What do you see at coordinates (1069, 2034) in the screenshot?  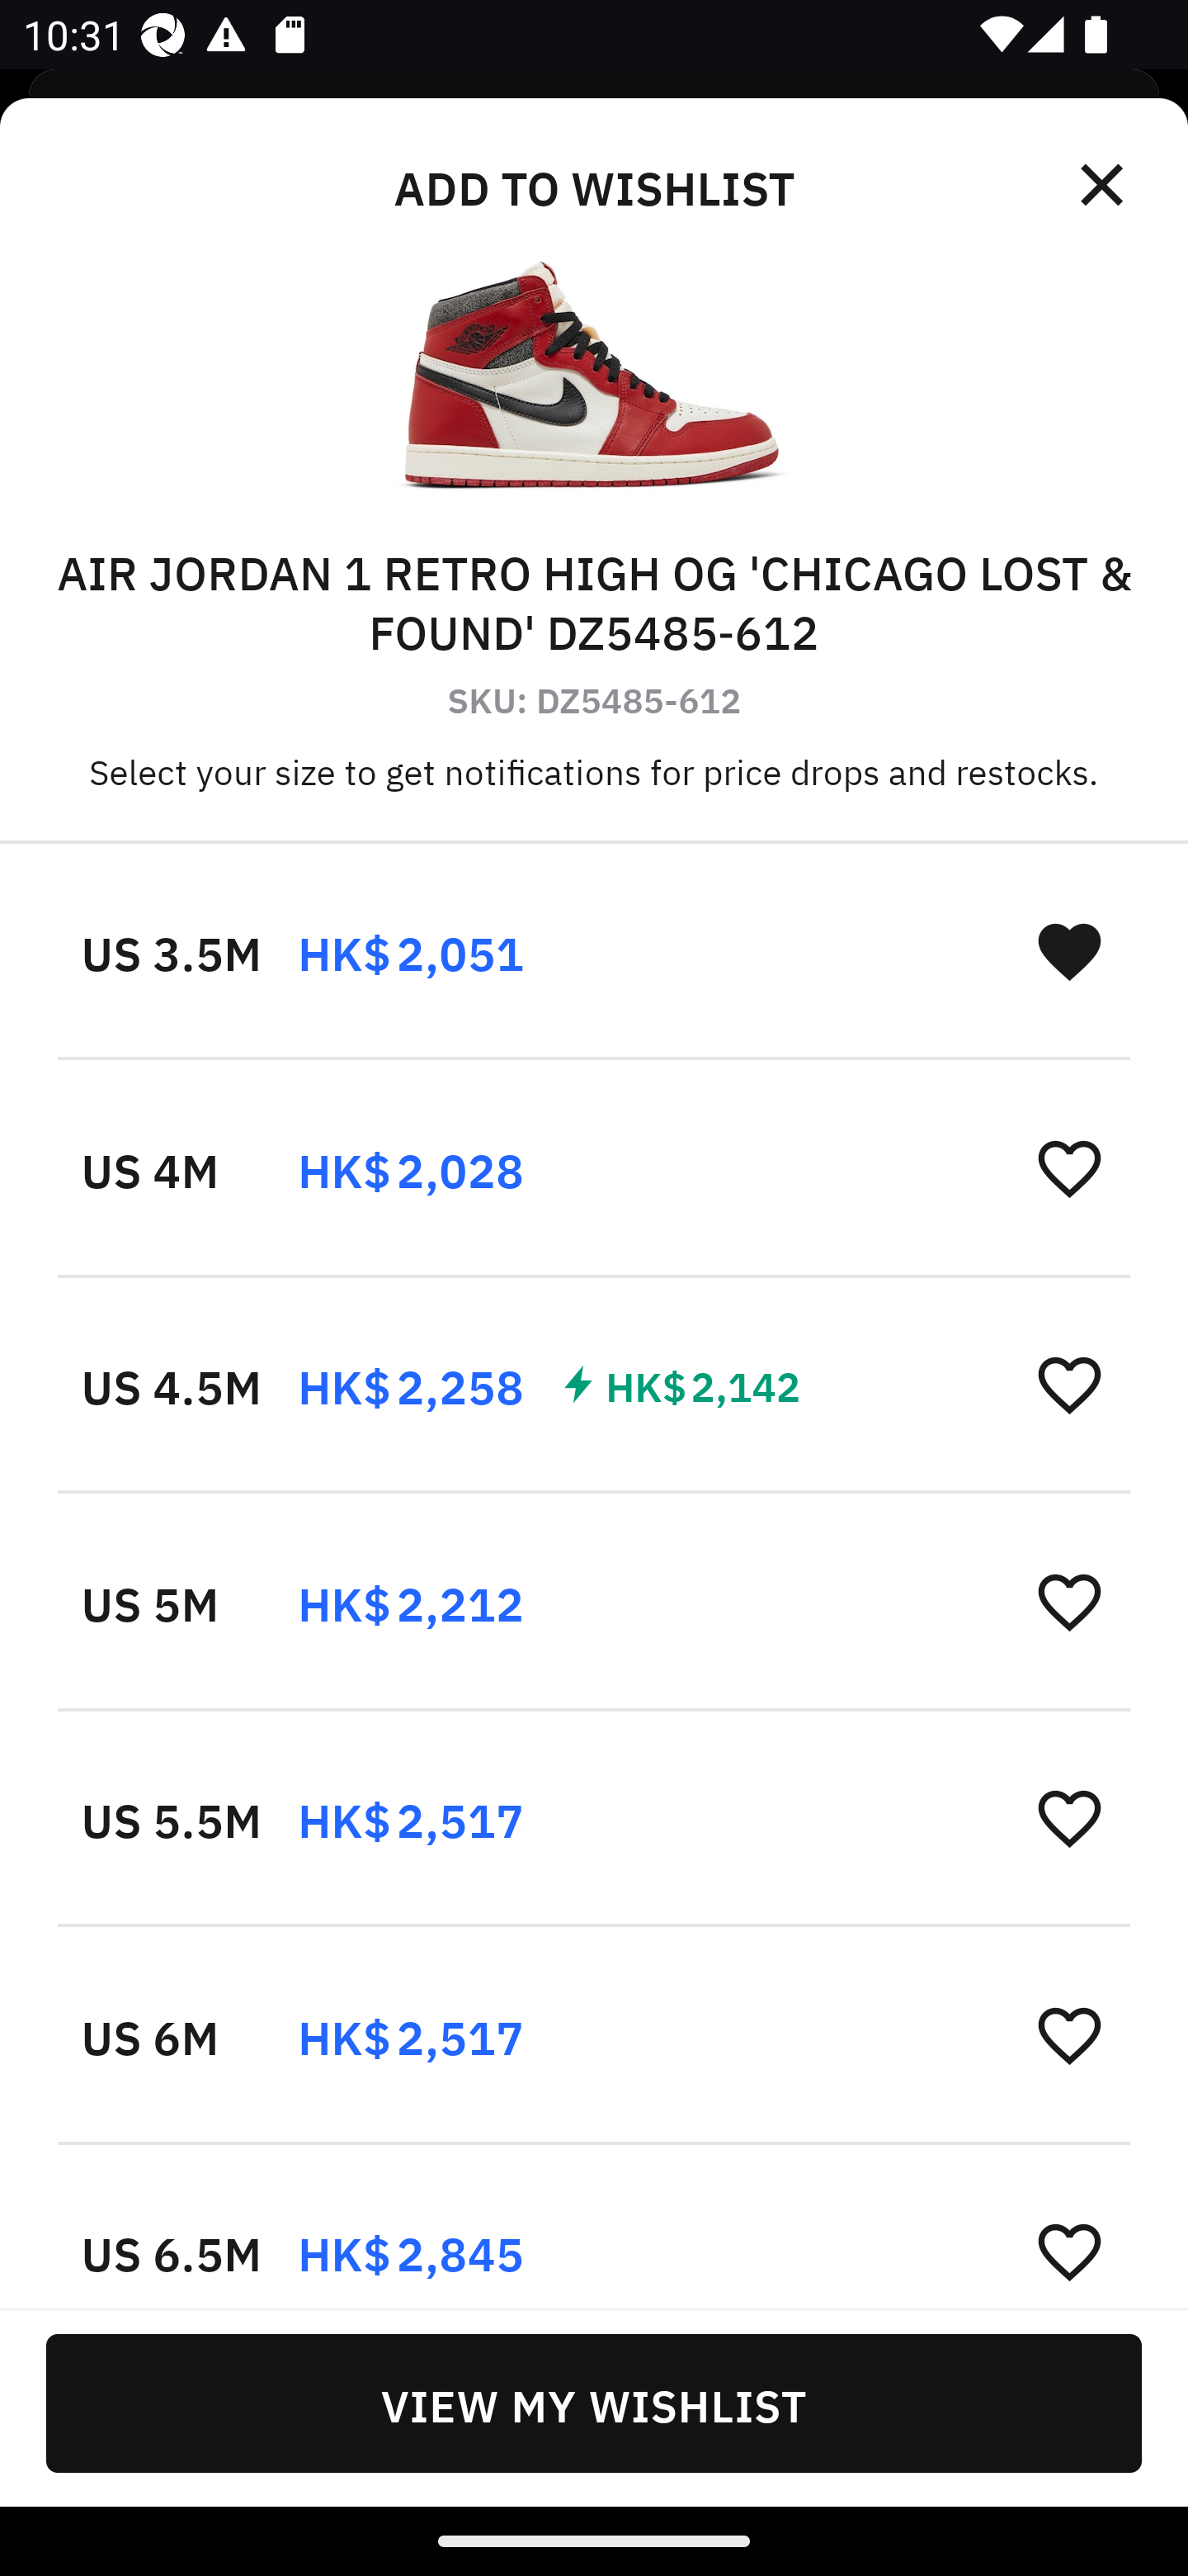 I see `󰋕` at bounding box center [1069, 2034].